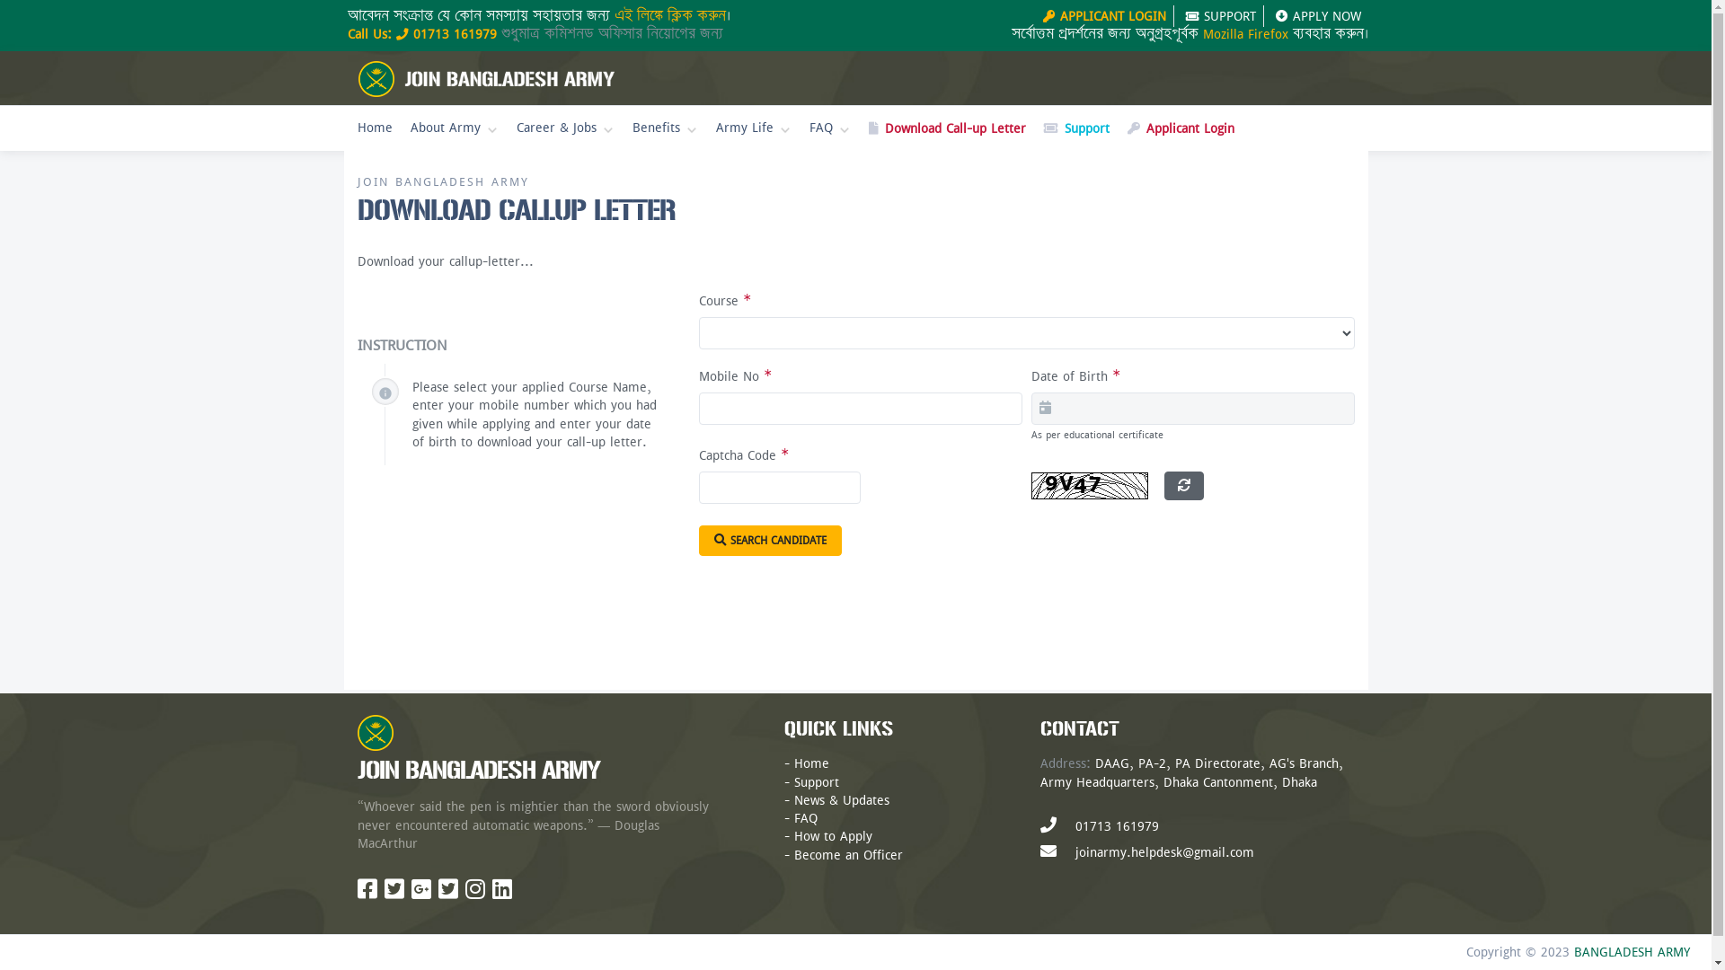 The image size is (1725, 970). Describe the element at coordinates (665, 129) in the screenshot. I see `Benefits` at that location.